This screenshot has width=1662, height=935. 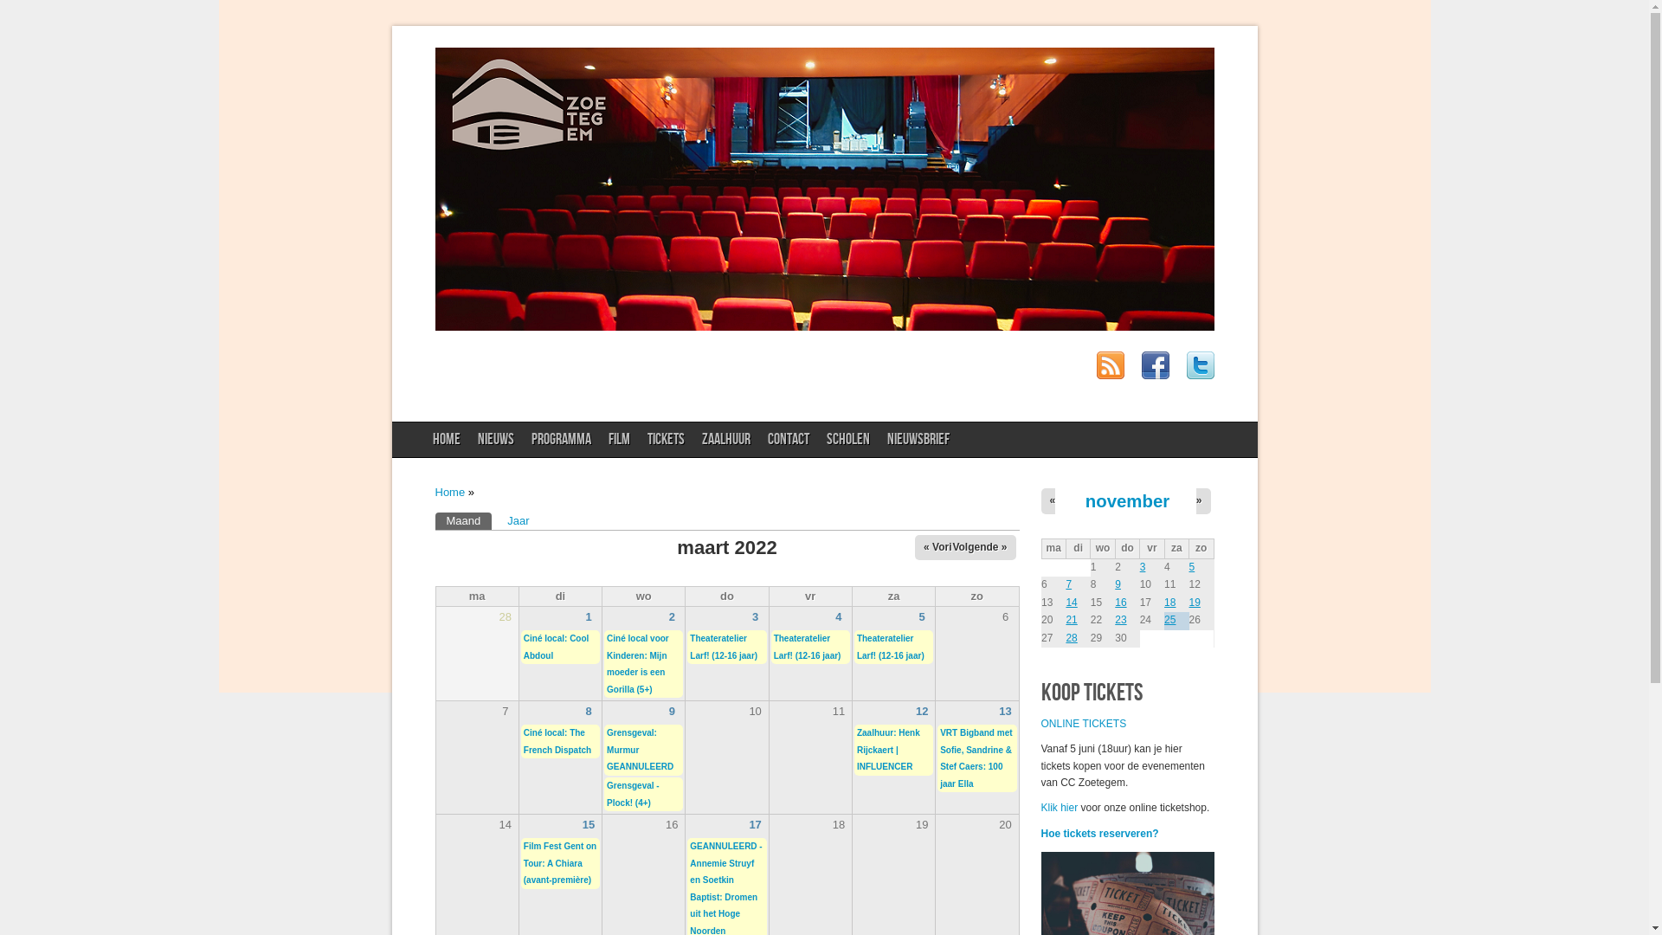 What do you see at coordinates (789, 440) in the screenshot?
I see `CONTACT` at bounding box center [789, 440].